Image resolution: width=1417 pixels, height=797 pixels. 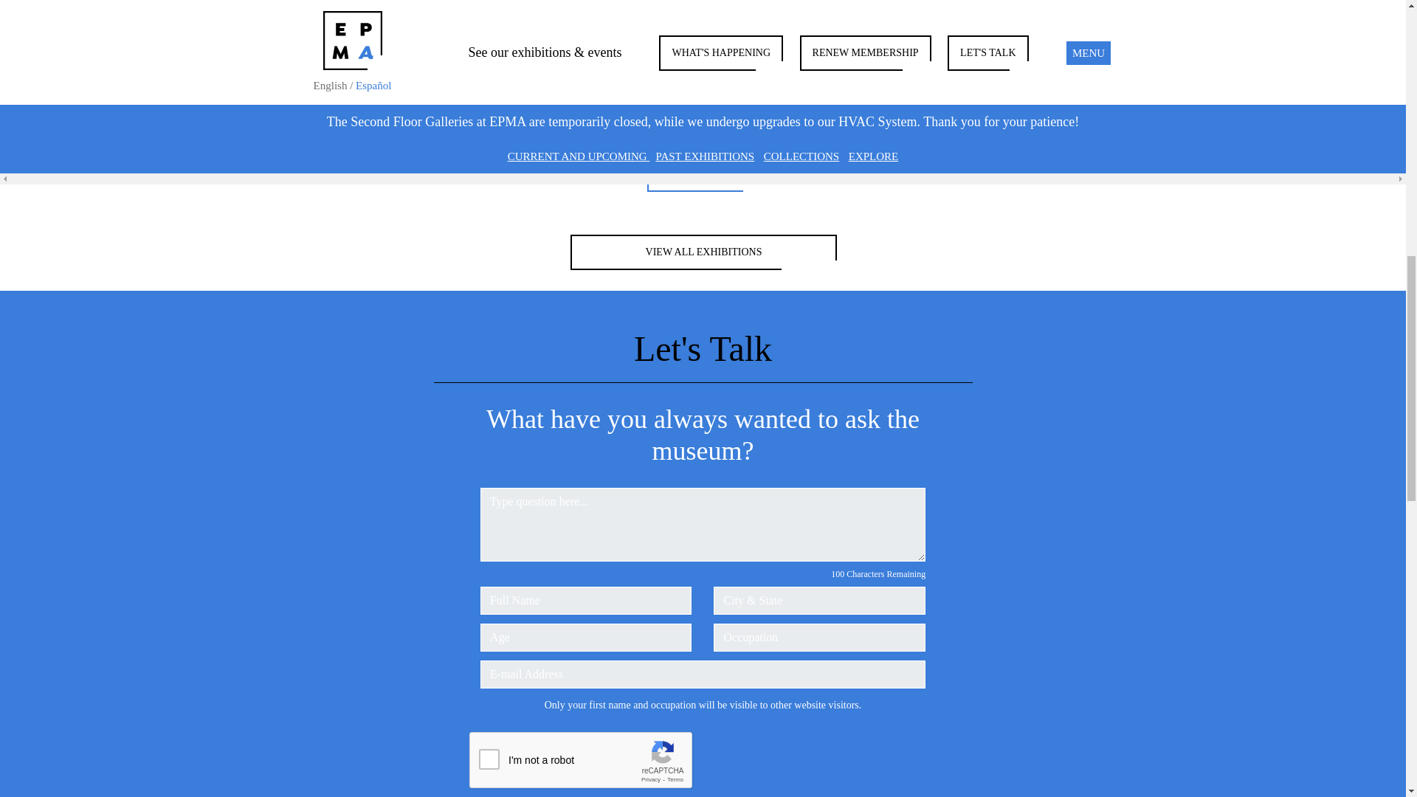 I want to click on reCAPTCHA, so click(x=582, y=761).